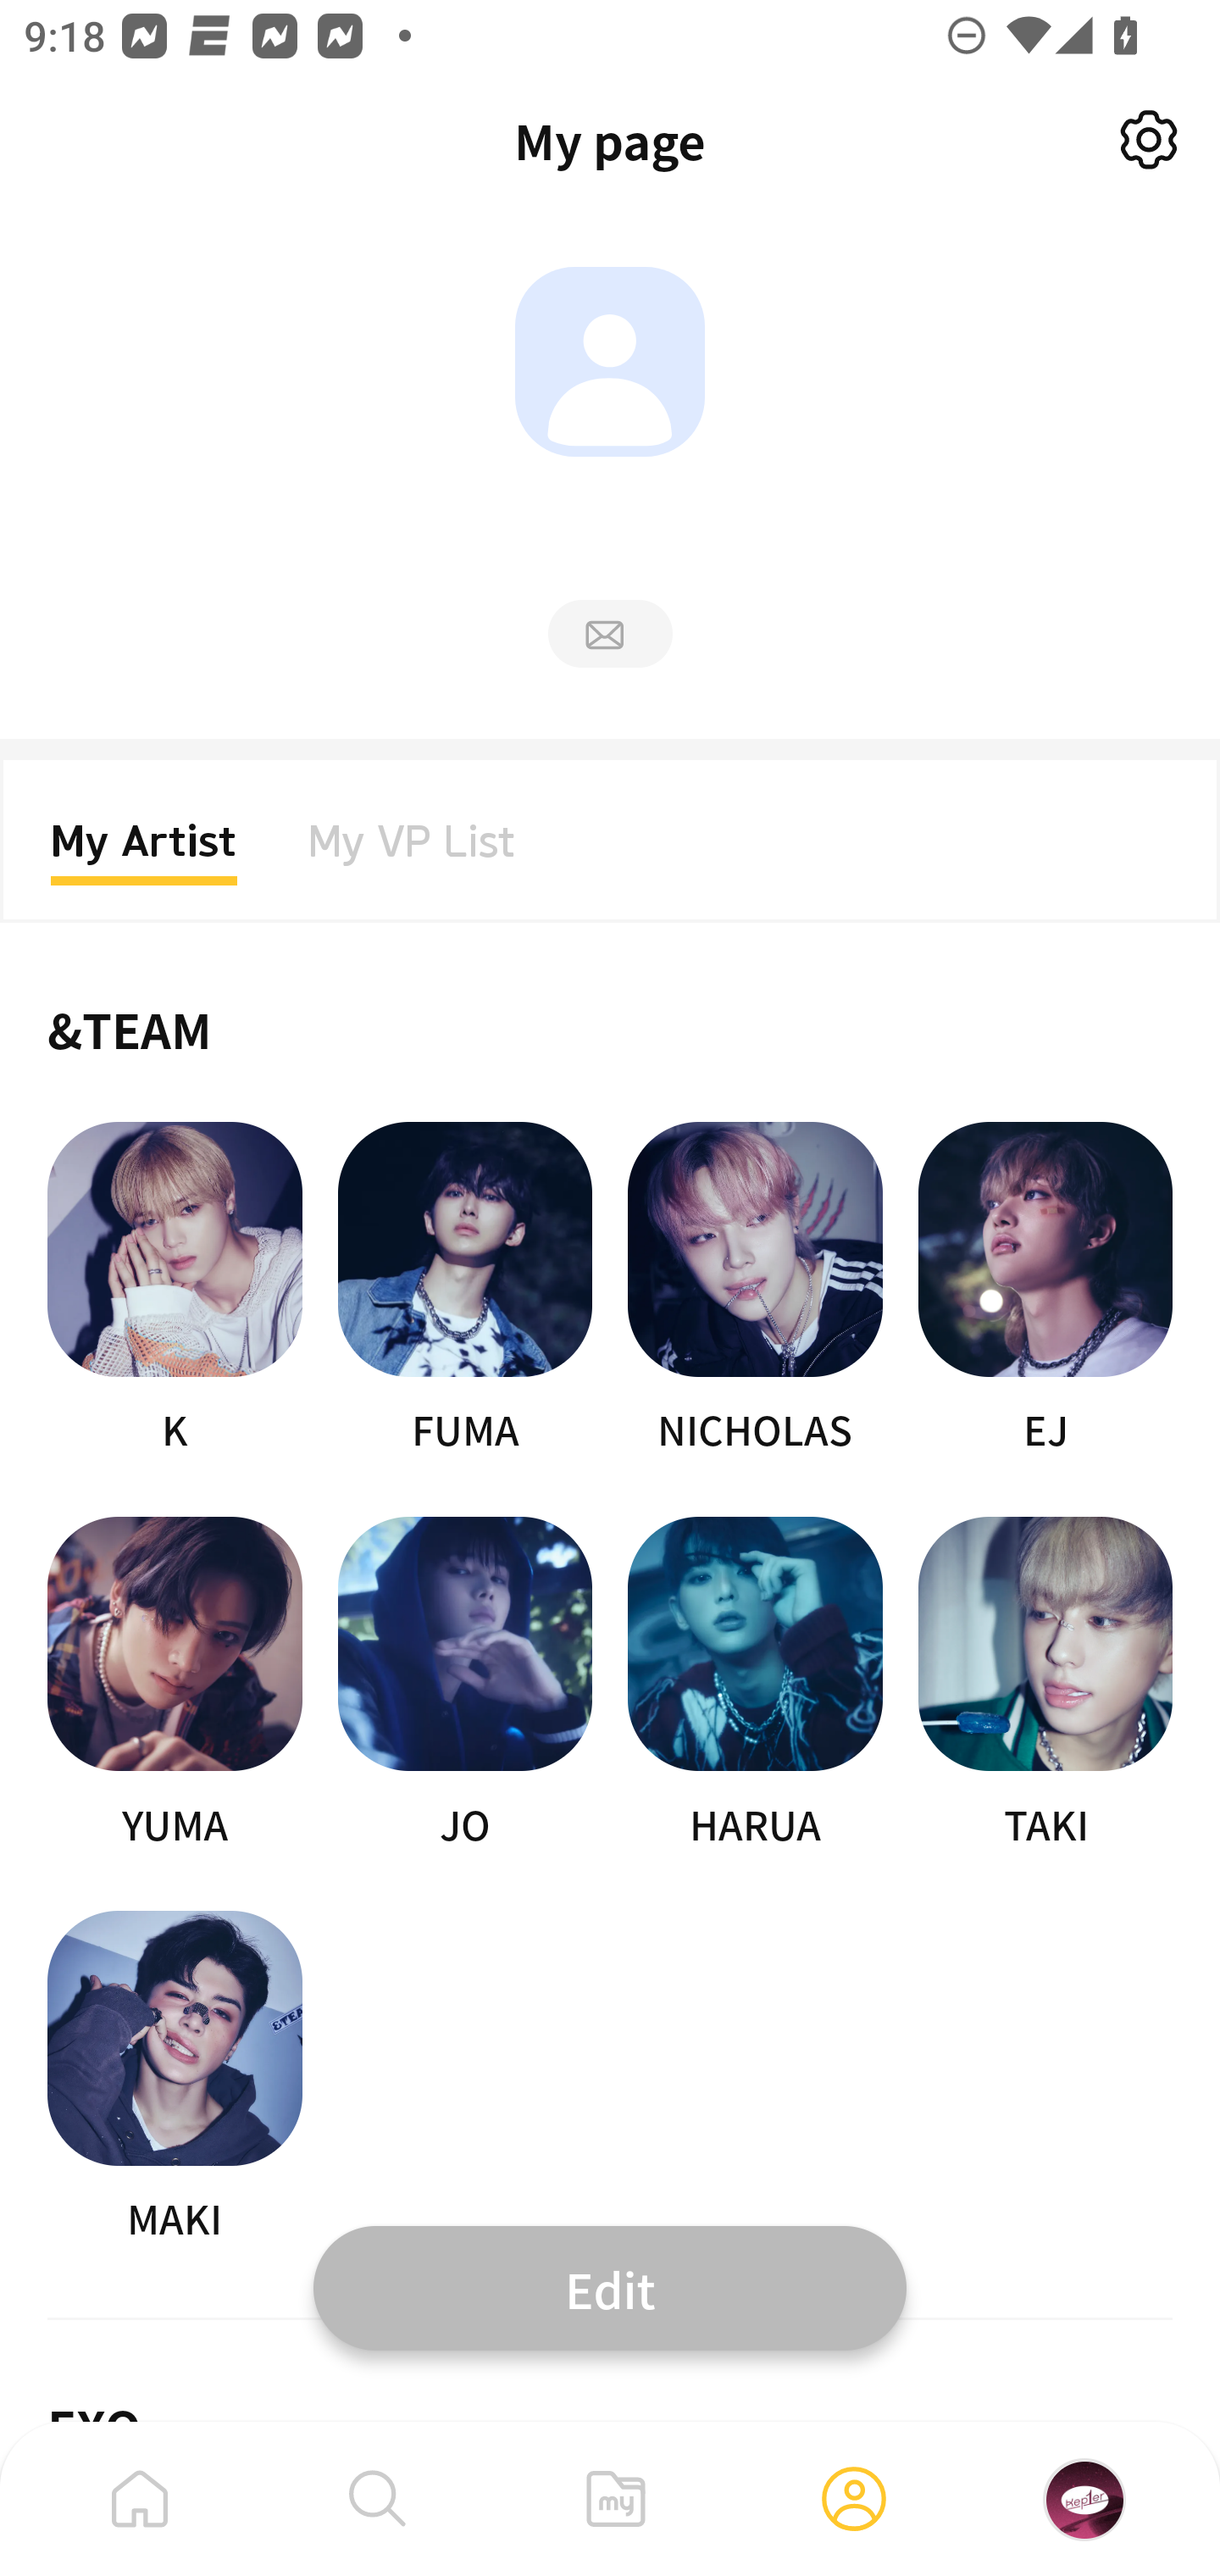 The width and height of the screenshot is (1220, 2576). I want to click on FUMA, so click(464, 1290).